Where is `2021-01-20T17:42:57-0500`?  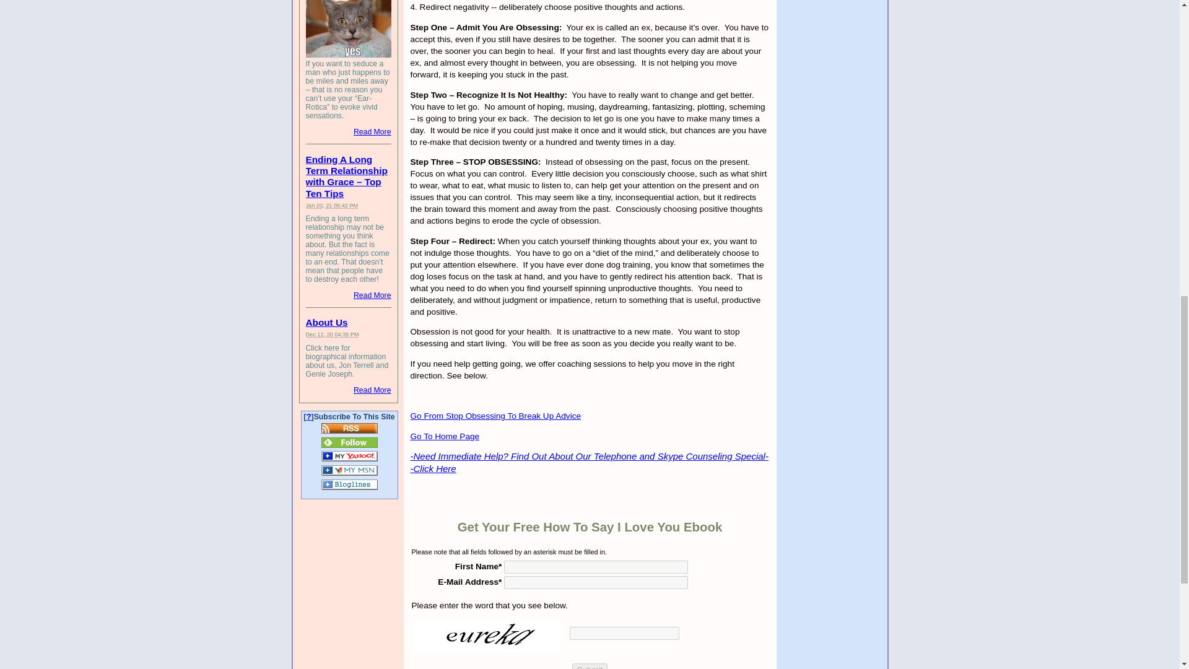 2021-01-20T17:42:57-0500 is located at coordinates (332, 204).